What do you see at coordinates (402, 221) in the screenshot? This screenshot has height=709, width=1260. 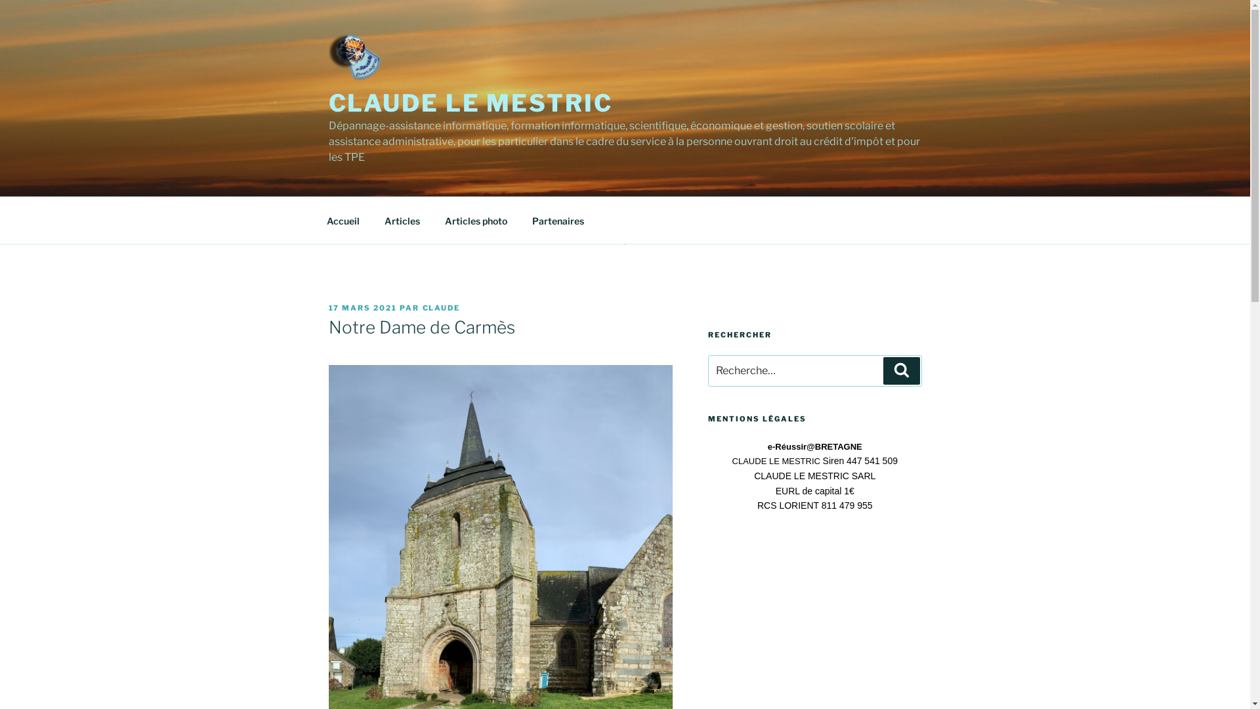 I see `Articles` at bounding box center [402, 221].